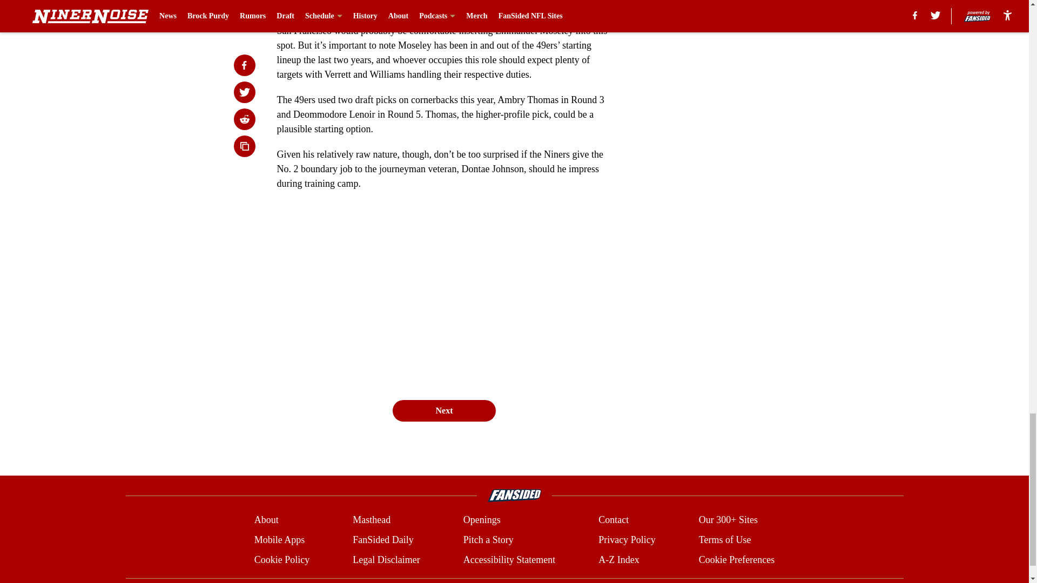 This screenshot has width=1037, height=583. What do you see at coordinates (488, 540) in the screenshot?
I see `Pitch a Story` at bounding box center [488, 540].